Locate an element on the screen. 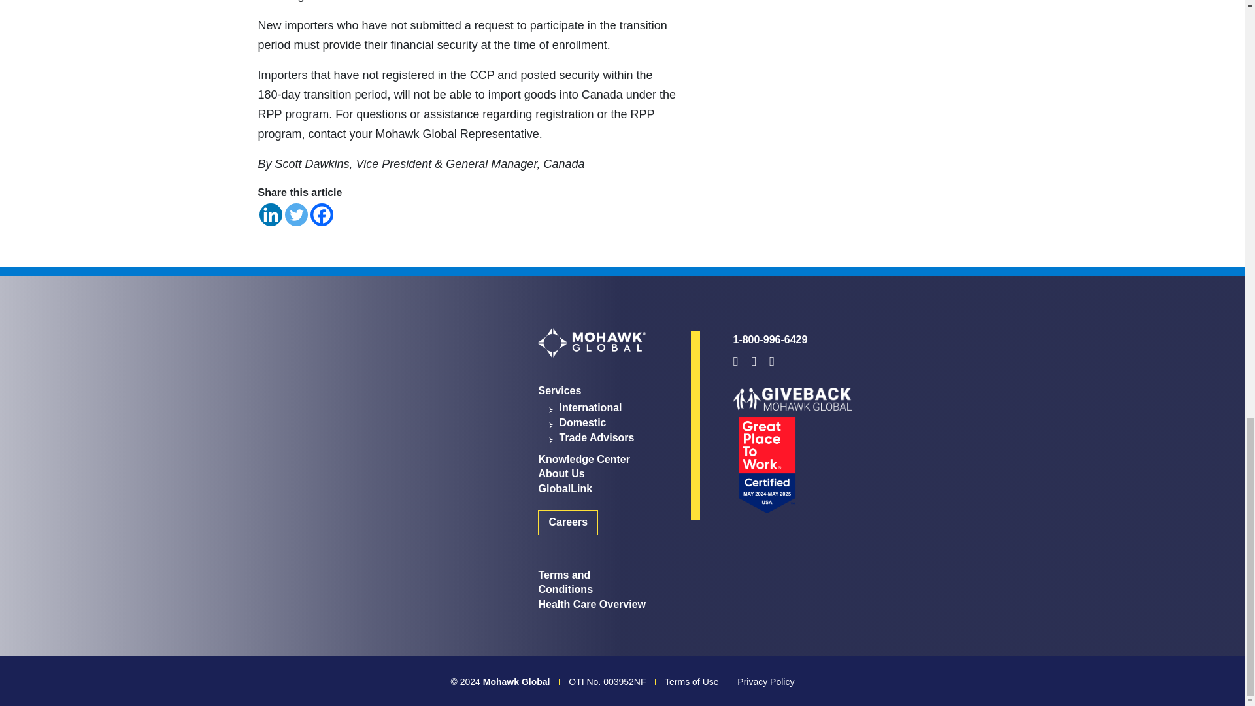 The image size is (1255, 706). Mohawk Global is located at coordinates (592, 343).